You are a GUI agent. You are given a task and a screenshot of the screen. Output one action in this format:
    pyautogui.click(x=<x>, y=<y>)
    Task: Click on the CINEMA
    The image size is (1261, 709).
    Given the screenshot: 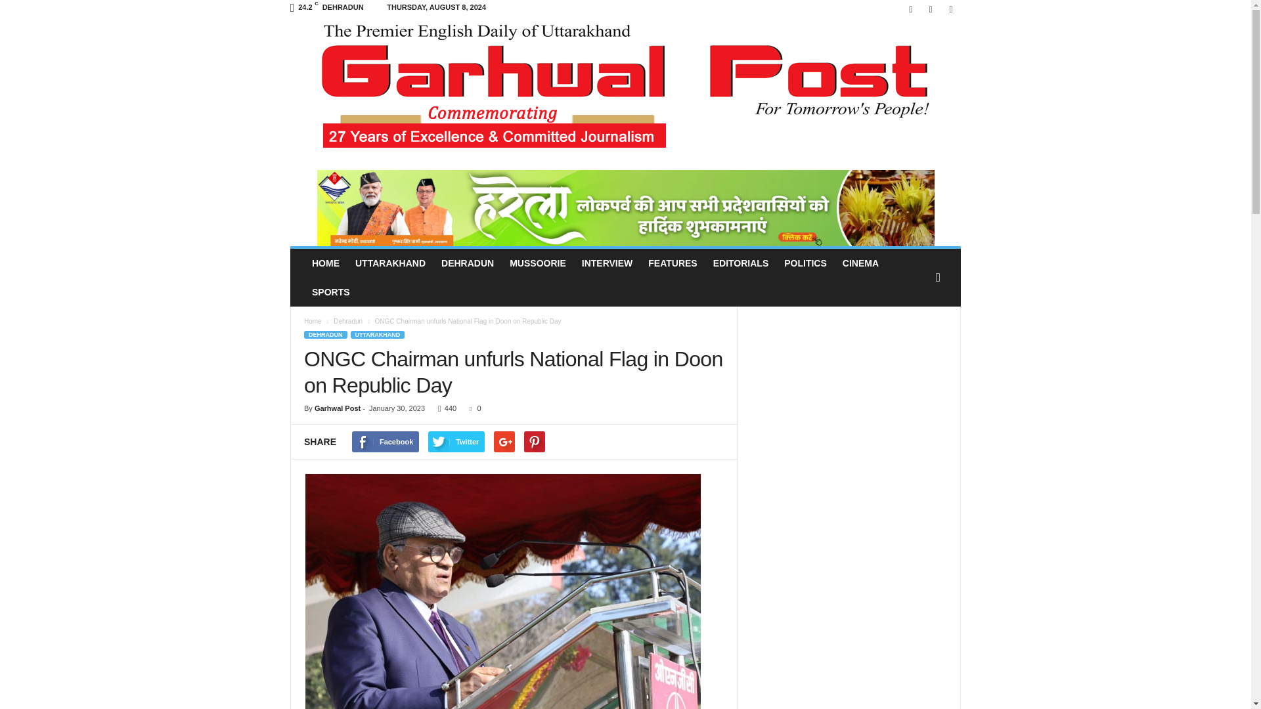 What is the action you would take?
    pyautogui.click(x=860, y=263)
    